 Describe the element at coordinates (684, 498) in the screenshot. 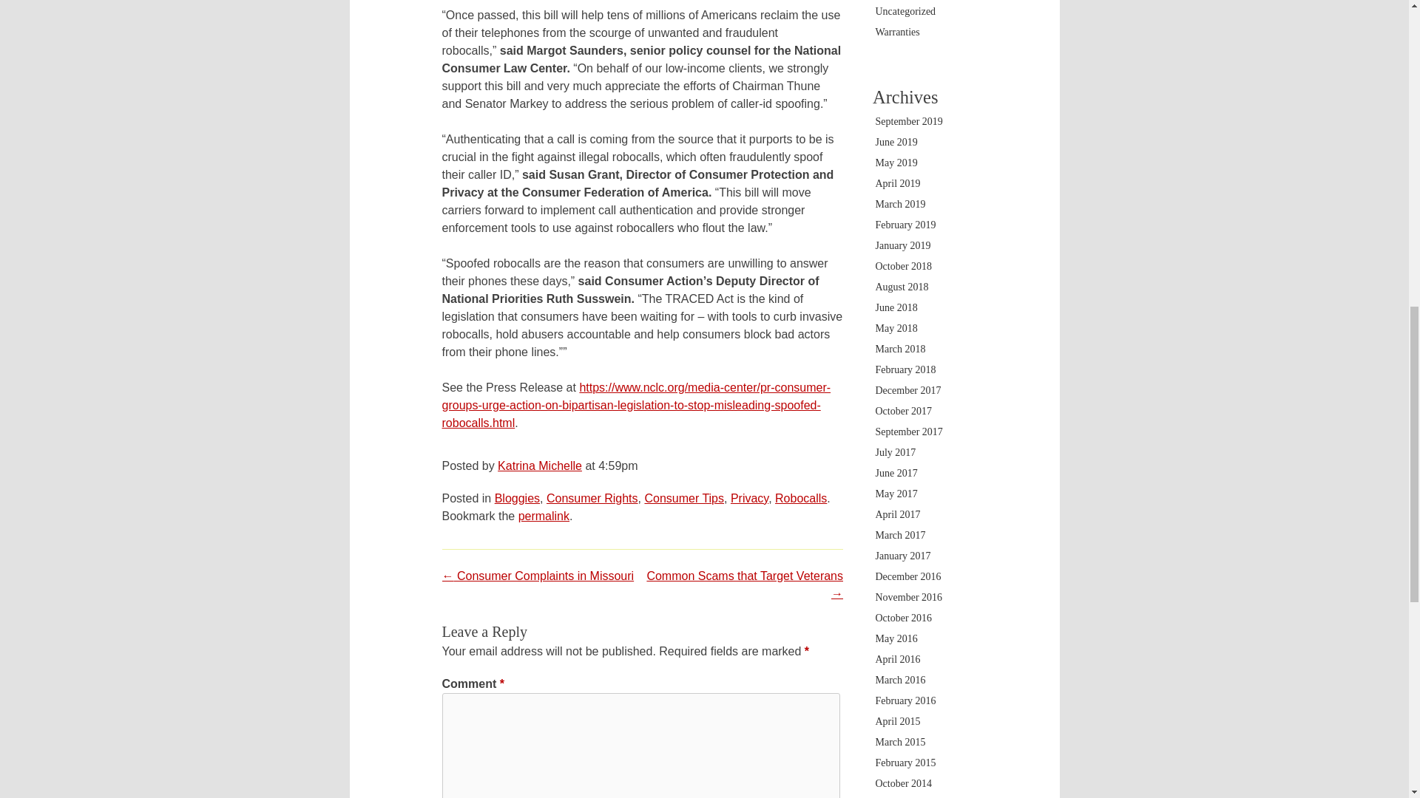

I see `Consumer Tips` at that location.